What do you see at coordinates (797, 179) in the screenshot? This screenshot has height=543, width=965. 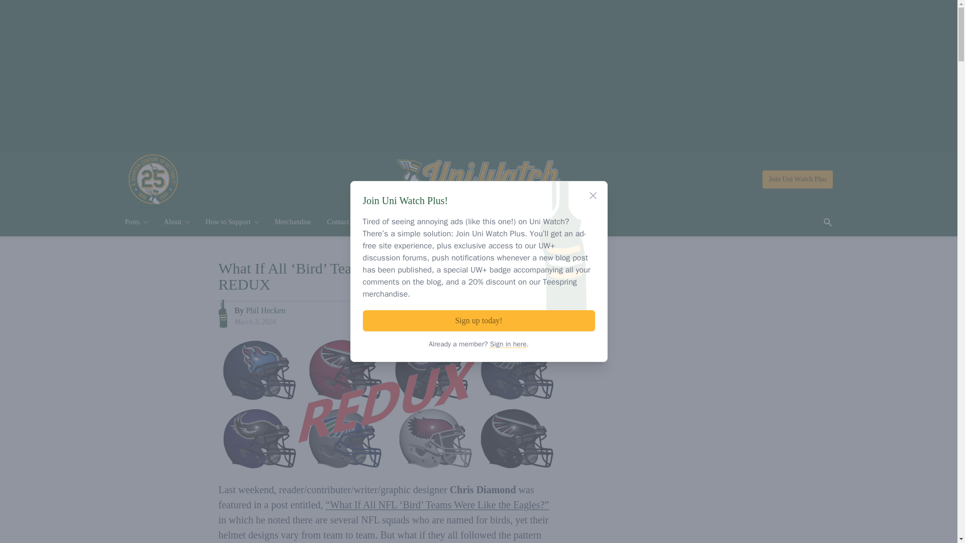 I see `Join Uni Watch Plus` at bounding box center [797, 179].